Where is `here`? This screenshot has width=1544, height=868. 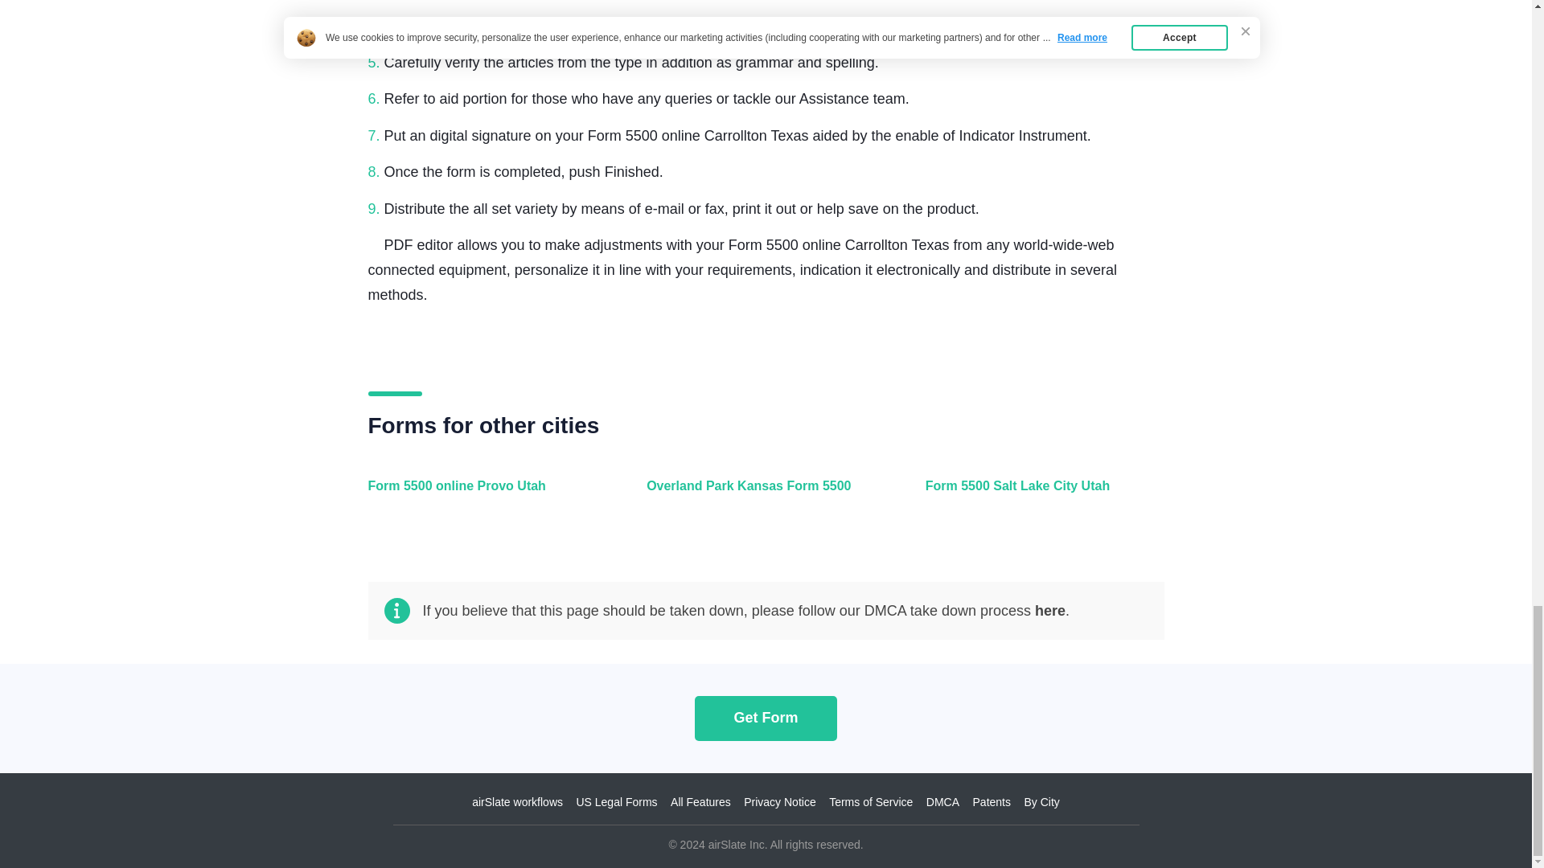 here is located at coordinates (1049, 611).